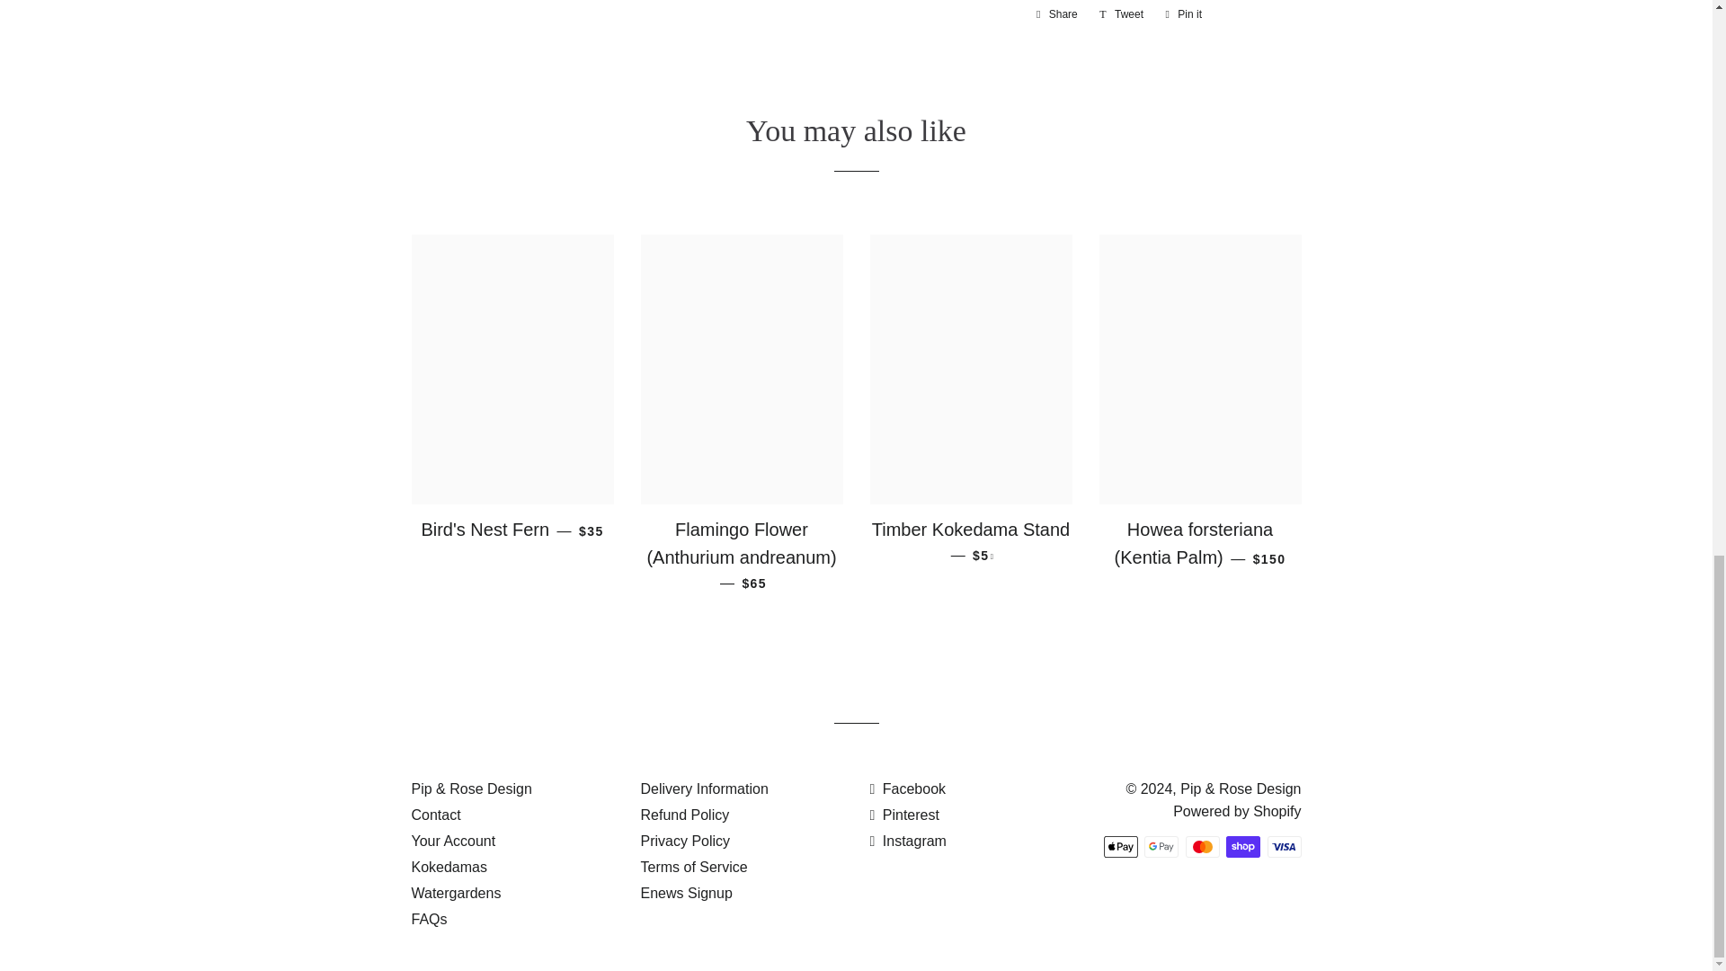  Describe the element at coordinates (1242, 846) in the screenshot. I see `Shop Pay` at that location.